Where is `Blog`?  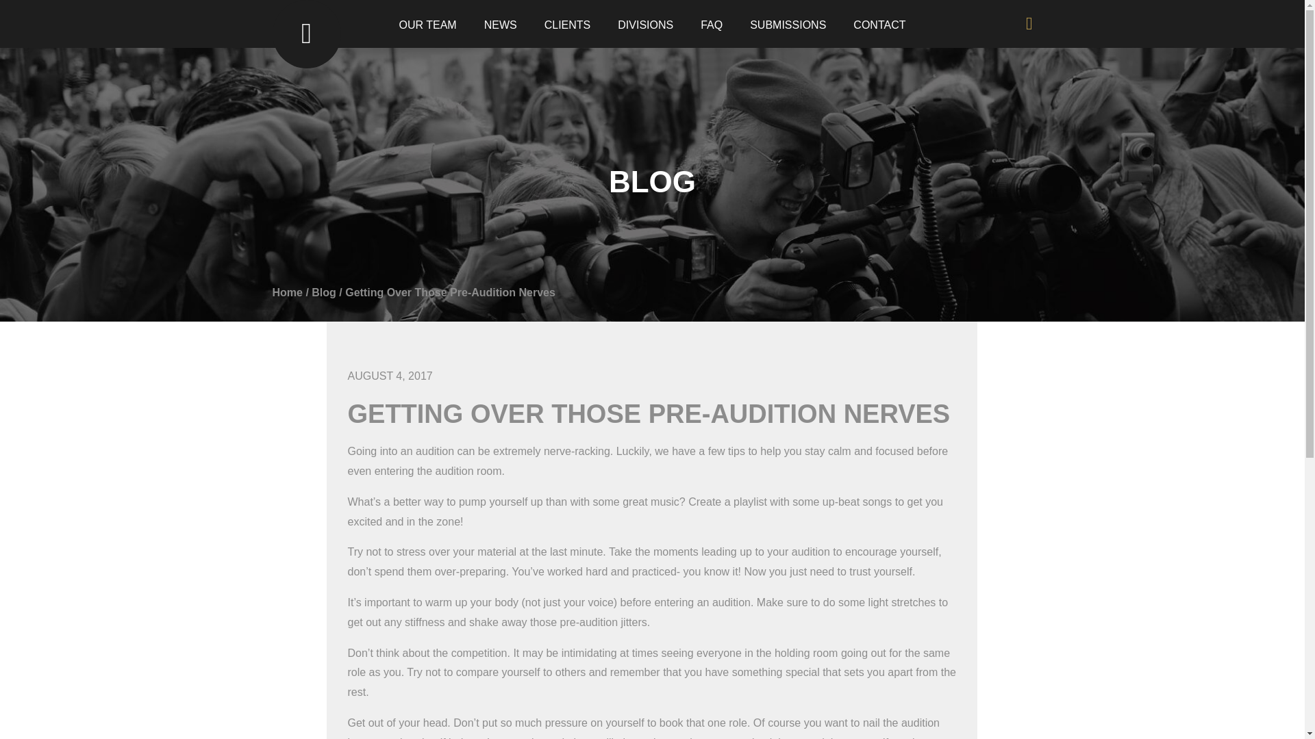
Blog is located at coordinates (324, 293).